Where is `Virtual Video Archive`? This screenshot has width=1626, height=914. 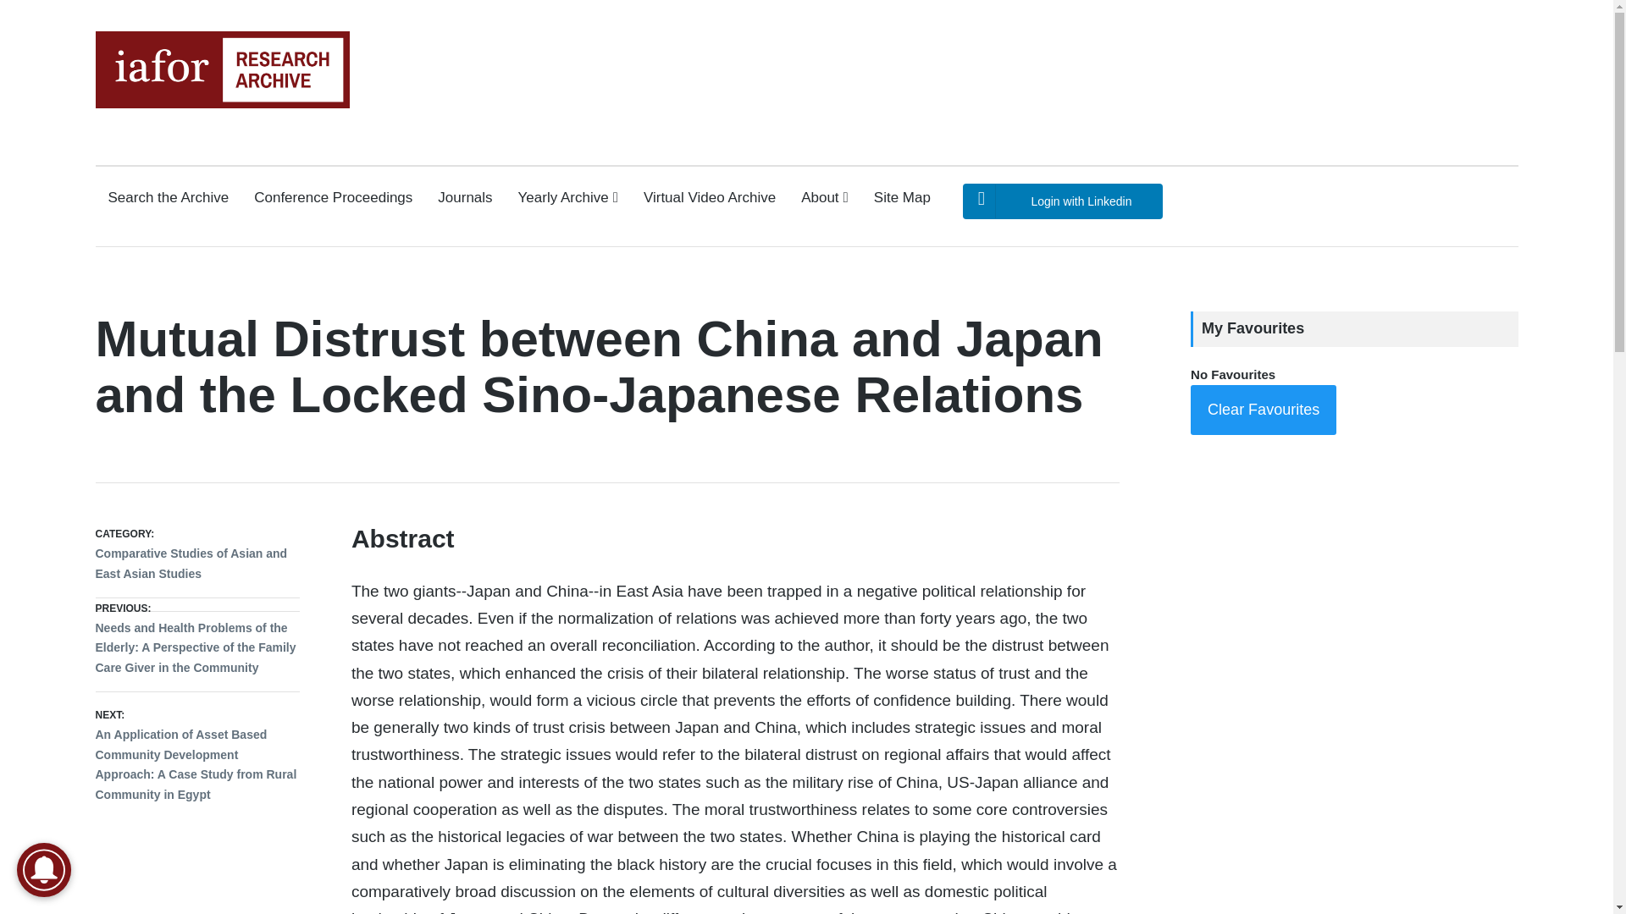
Virtual Video Archive is located at coordinates (710, 198).